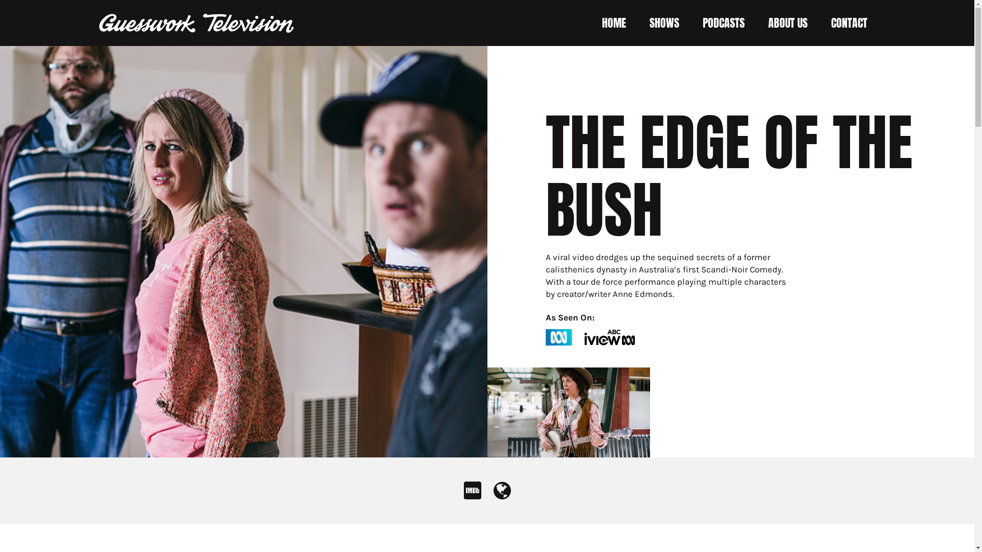 This screenshot has height=552, width=982. I want to click on PODCASTS, so click(724, 23).